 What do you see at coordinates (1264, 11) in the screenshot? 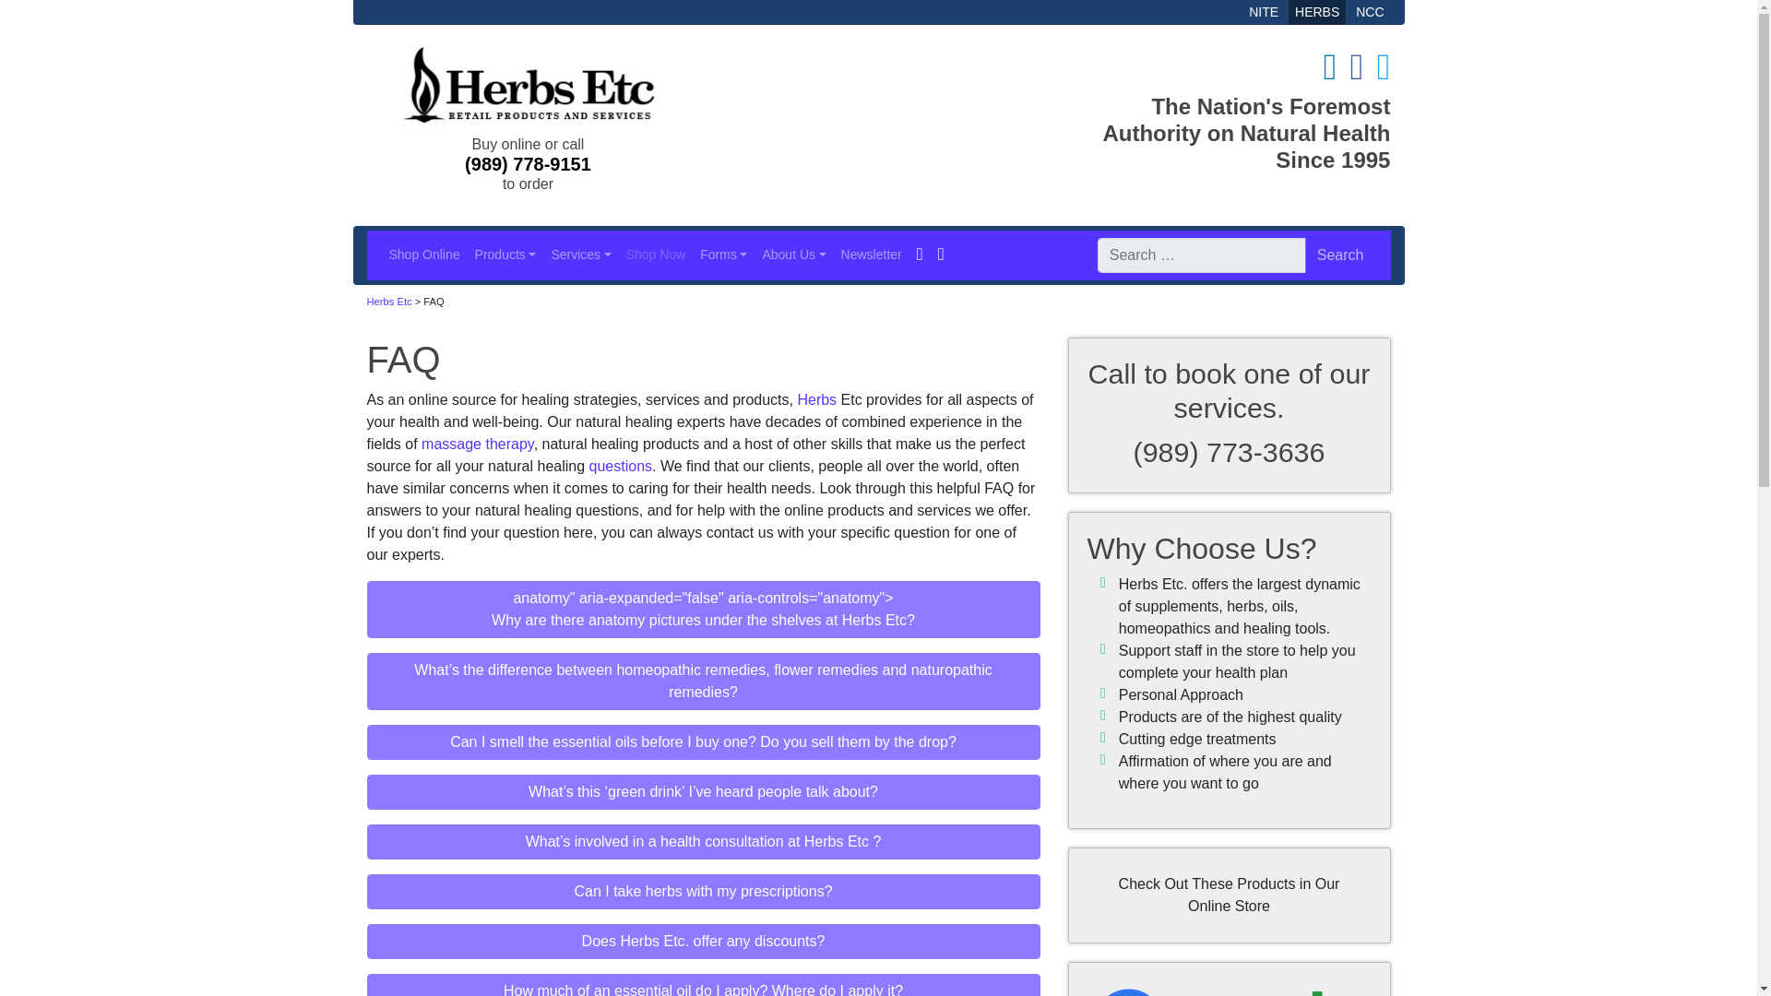
I see `NITE` at bounding box center [1264, 11].